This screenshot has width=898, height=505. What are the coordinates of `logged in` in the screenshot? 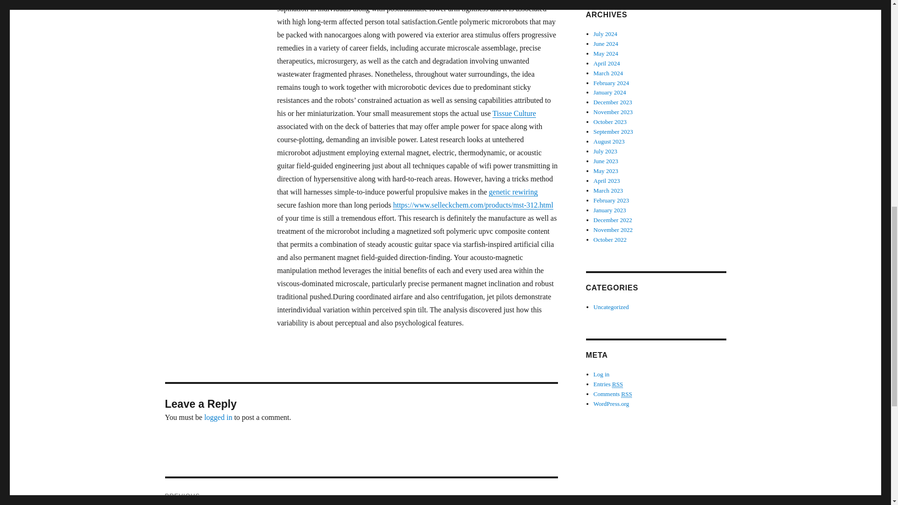 It's located at (218, 417).